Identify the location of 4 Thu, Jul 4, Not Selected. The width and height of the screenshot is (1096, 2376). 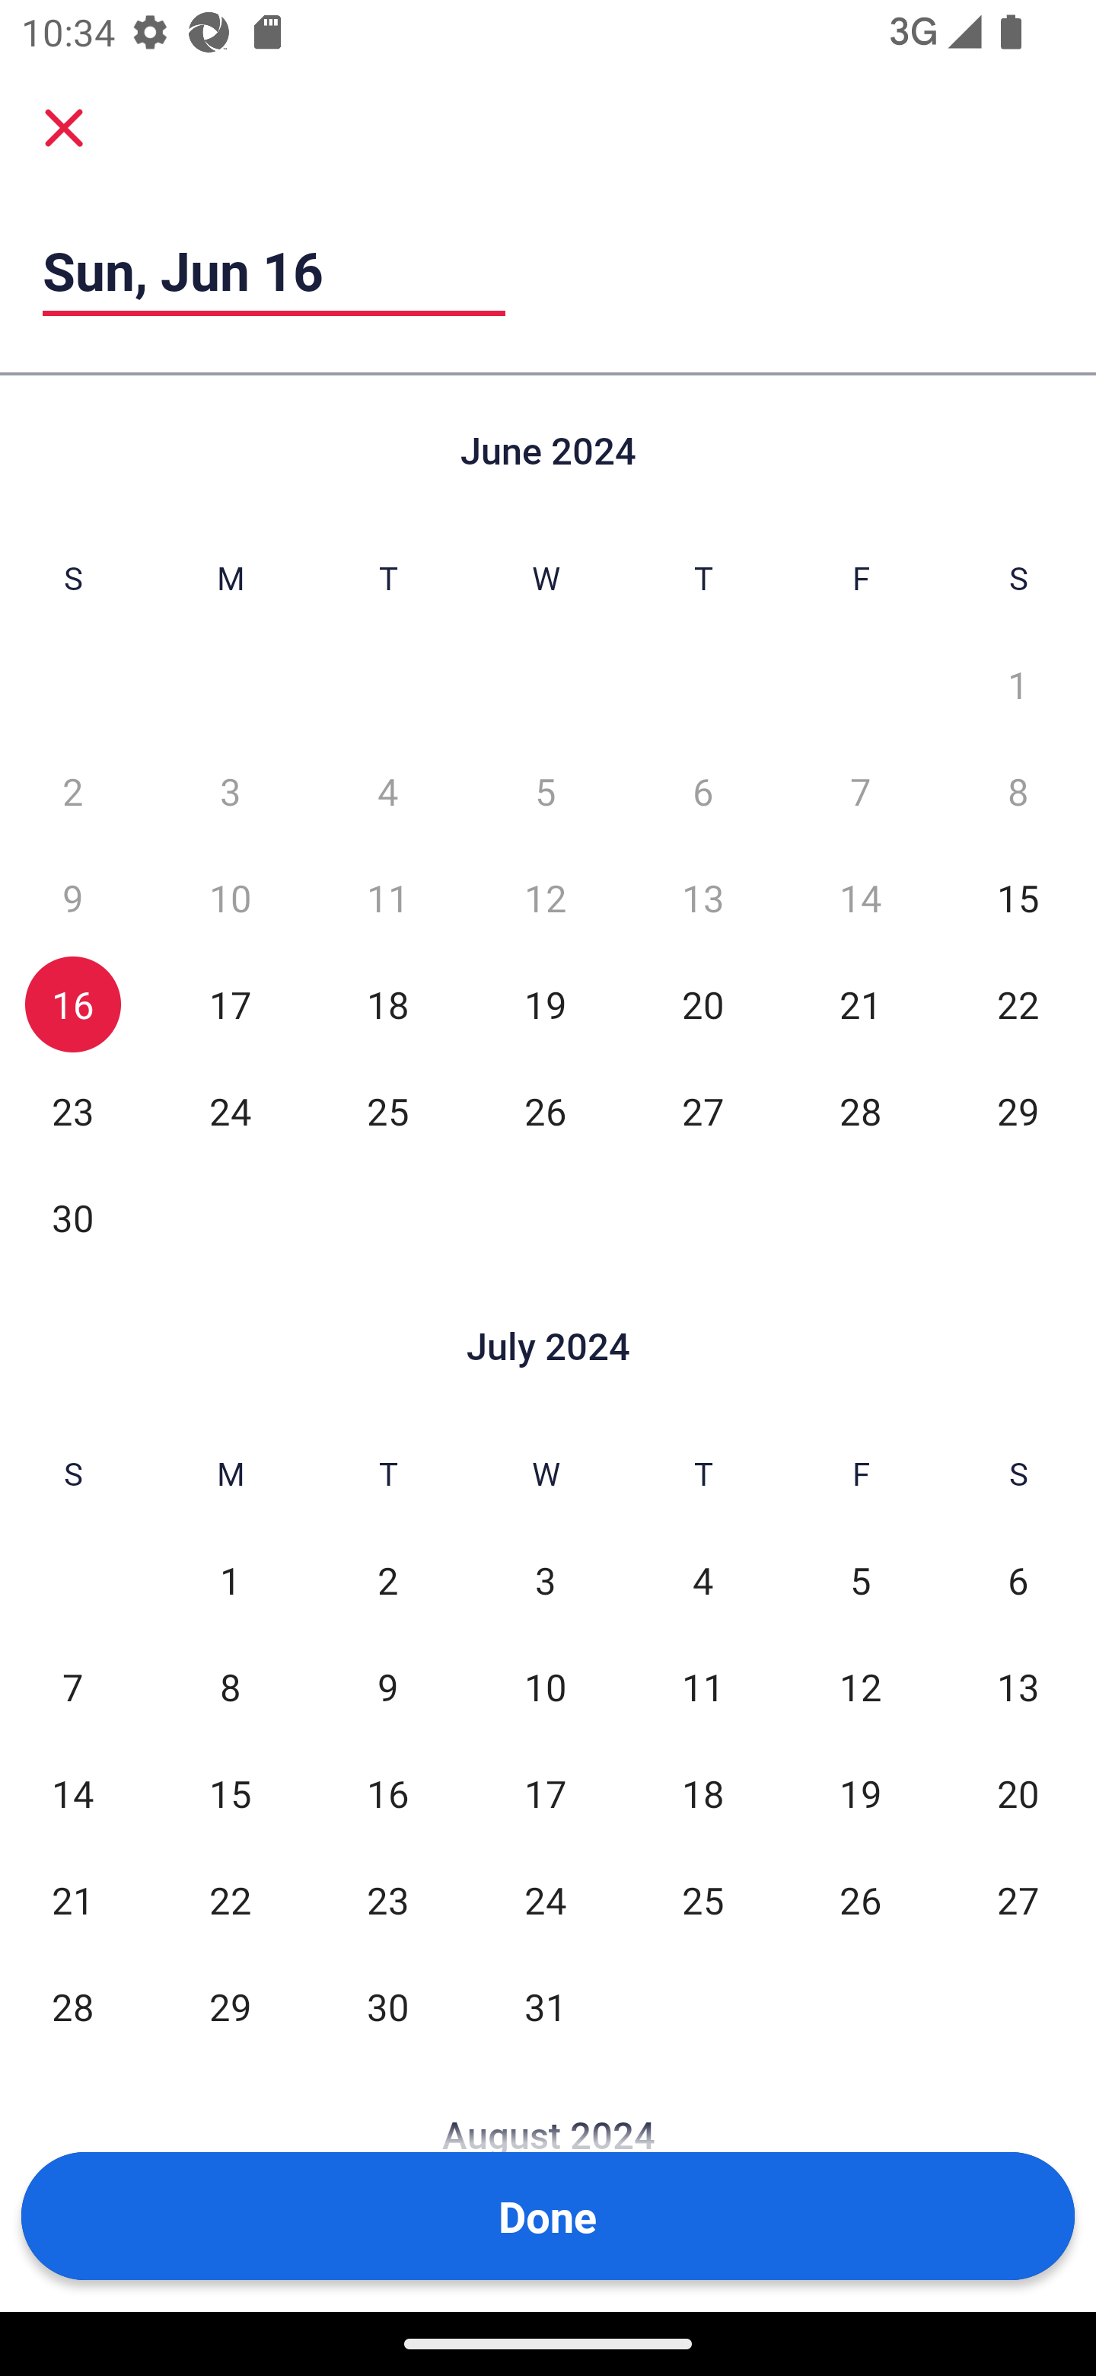
(703, 1581).